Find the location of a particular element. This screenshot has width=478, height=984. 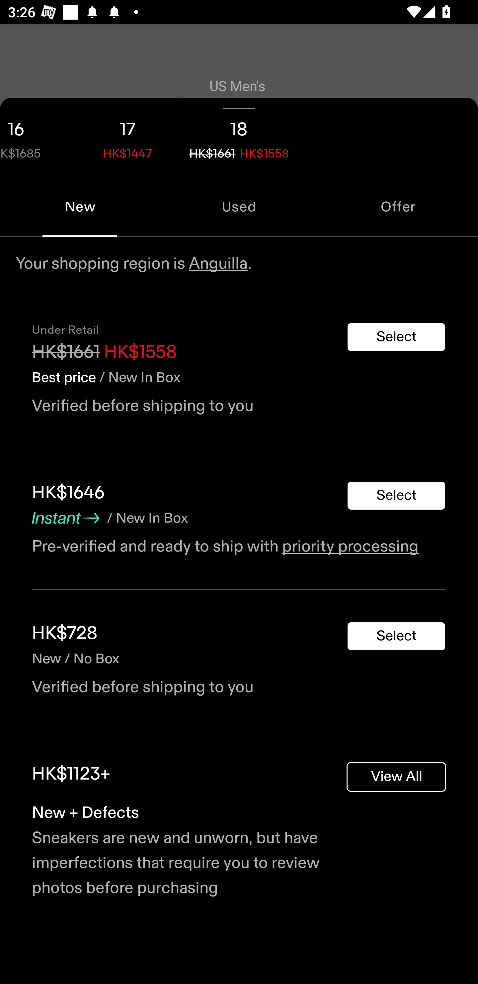

Select is located at coordinates (396, 496).